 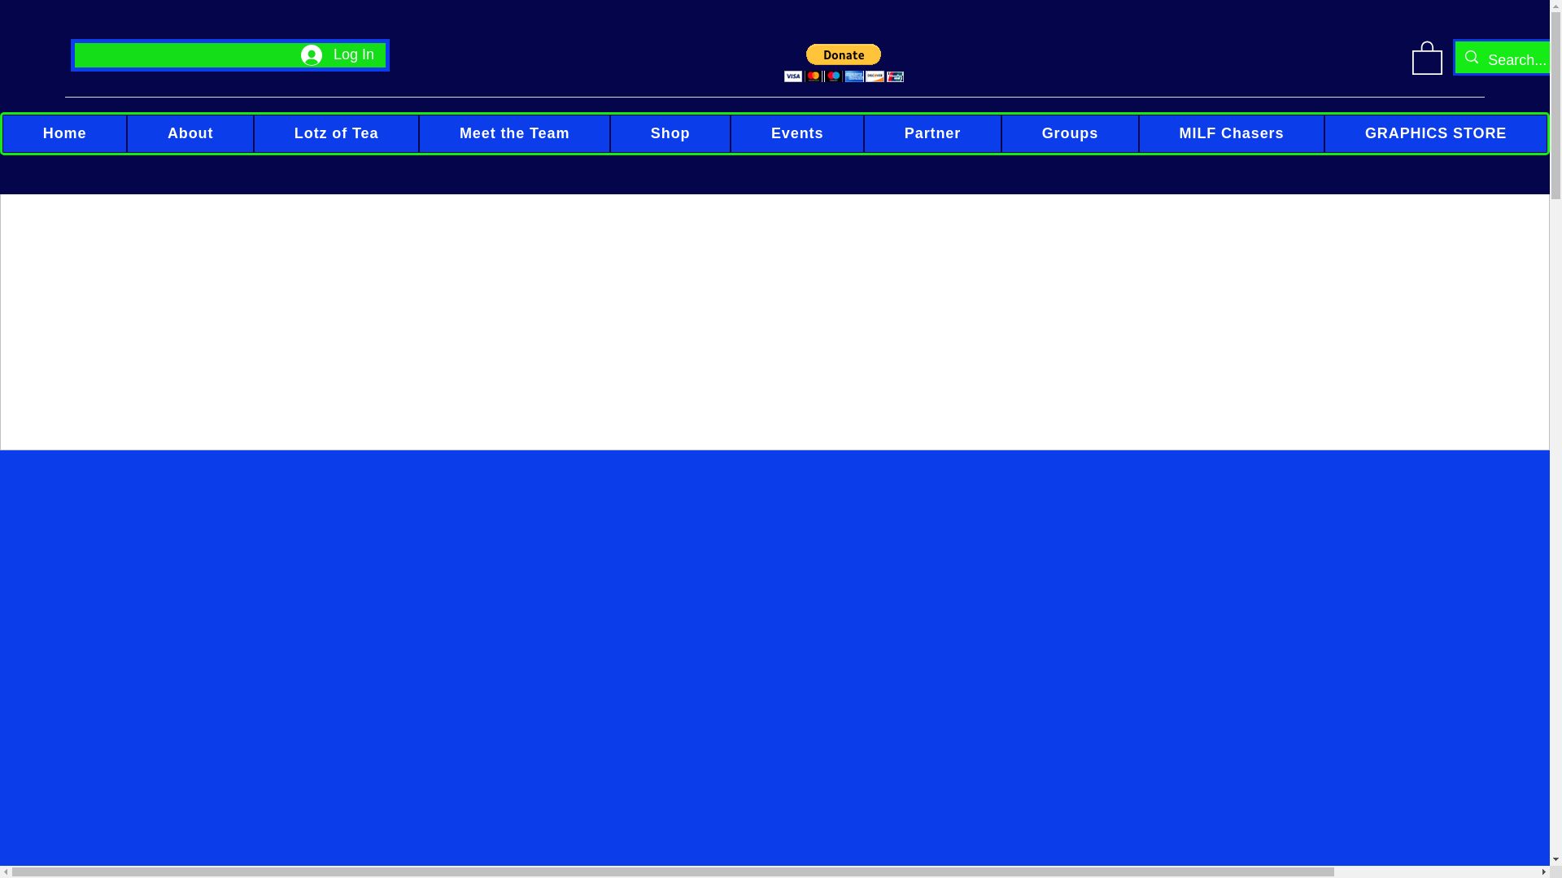 What do you see at coordinates (932, 133) in the screenshot?
I see `Partner` at bounding box center [932, 133].